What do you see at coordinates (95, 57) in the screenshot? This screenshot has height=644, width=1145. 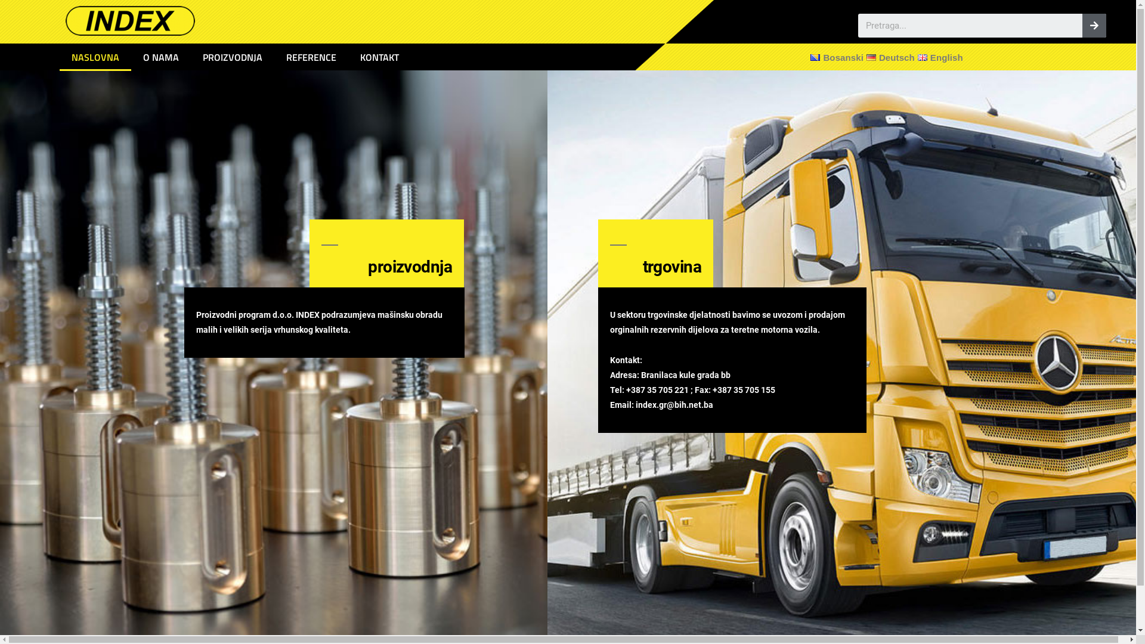 I see `NASLOVNA` at bounding box center [95, 57].